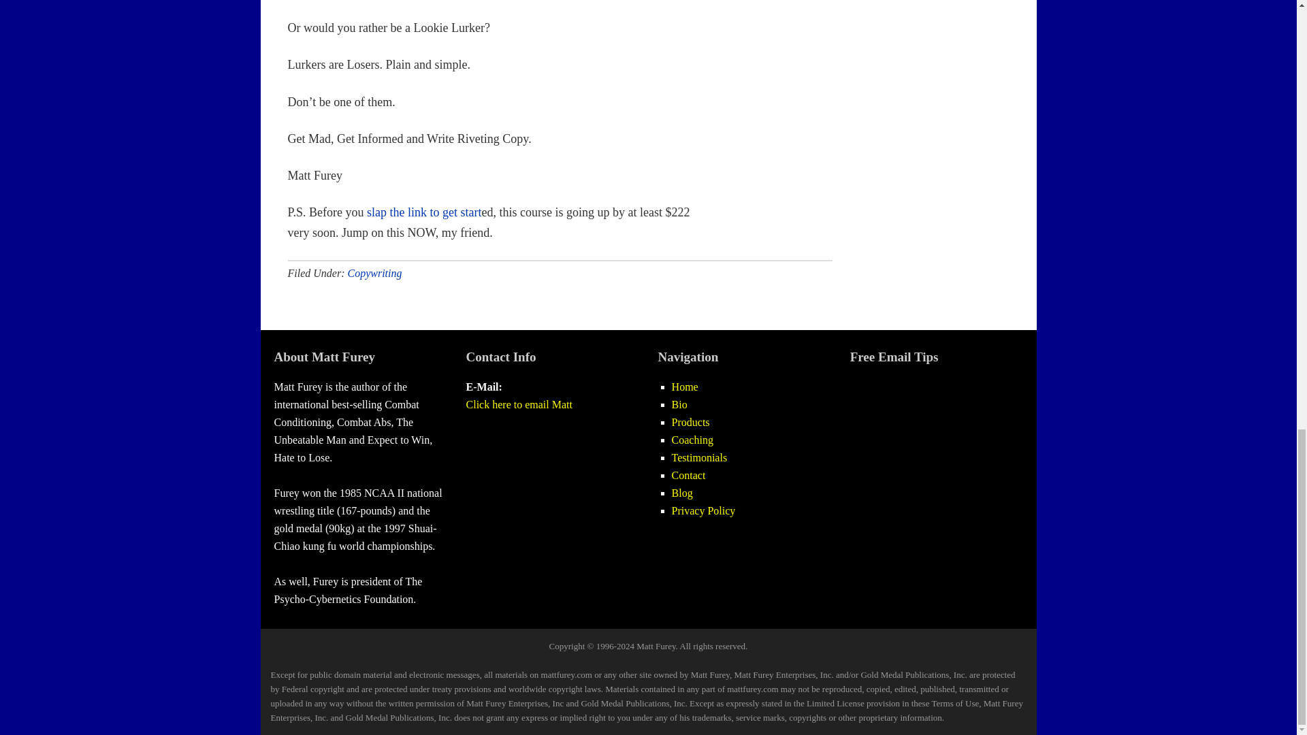 This screenshot has width=1307, height=735. Describe the element at coordinates (690, 422) in the screenshot. I see `Products` at that location.